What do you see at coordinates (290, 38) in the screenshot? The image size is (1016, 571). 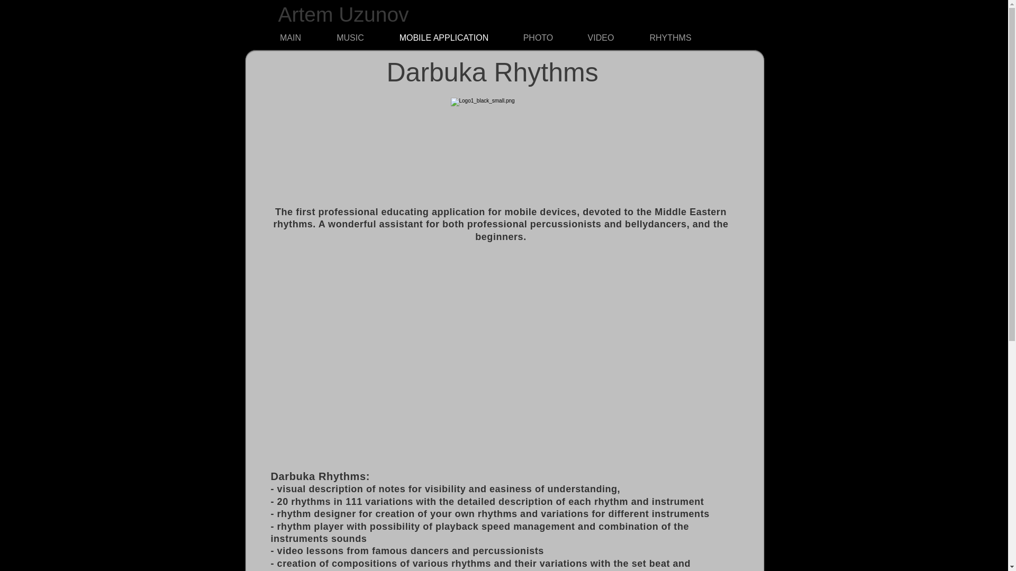 I see `MAIN` at bounding box center [290, 38].